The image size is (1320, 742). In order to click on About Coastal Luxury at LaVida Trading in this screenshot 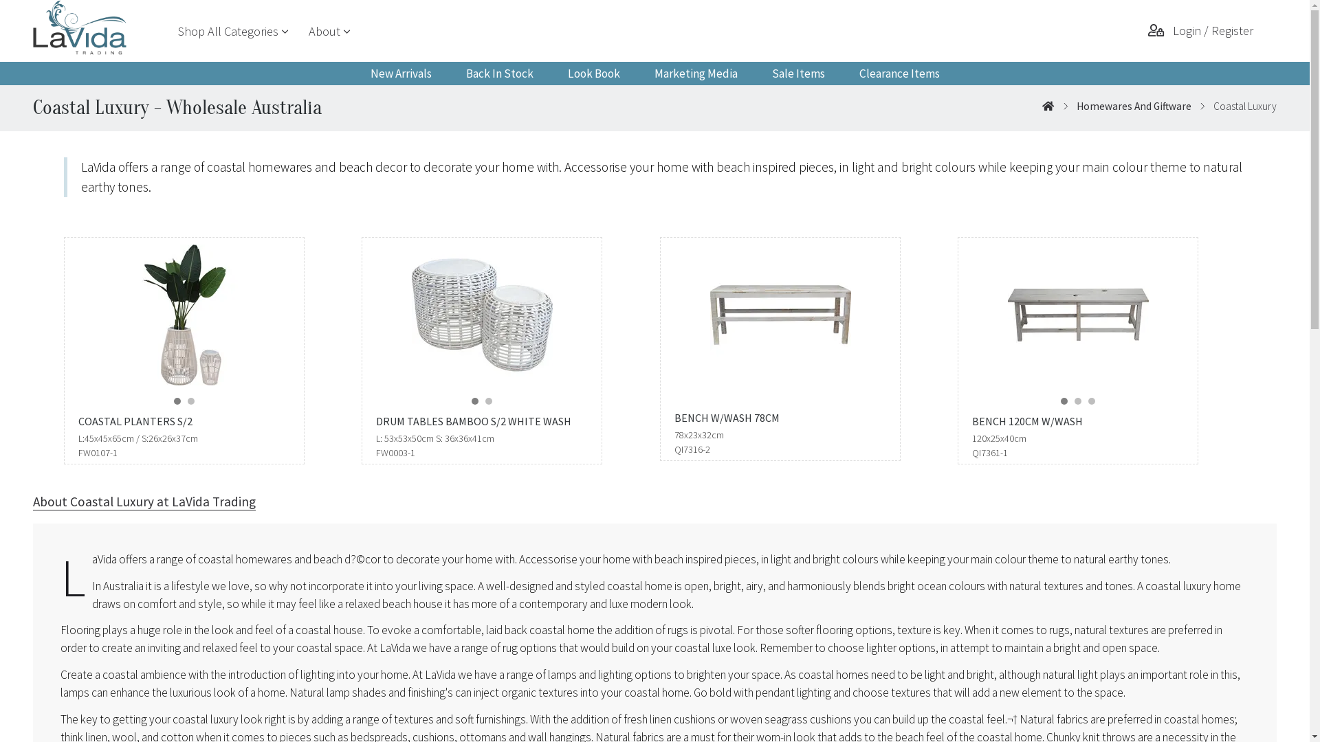, I will do `click(144, 503)`.